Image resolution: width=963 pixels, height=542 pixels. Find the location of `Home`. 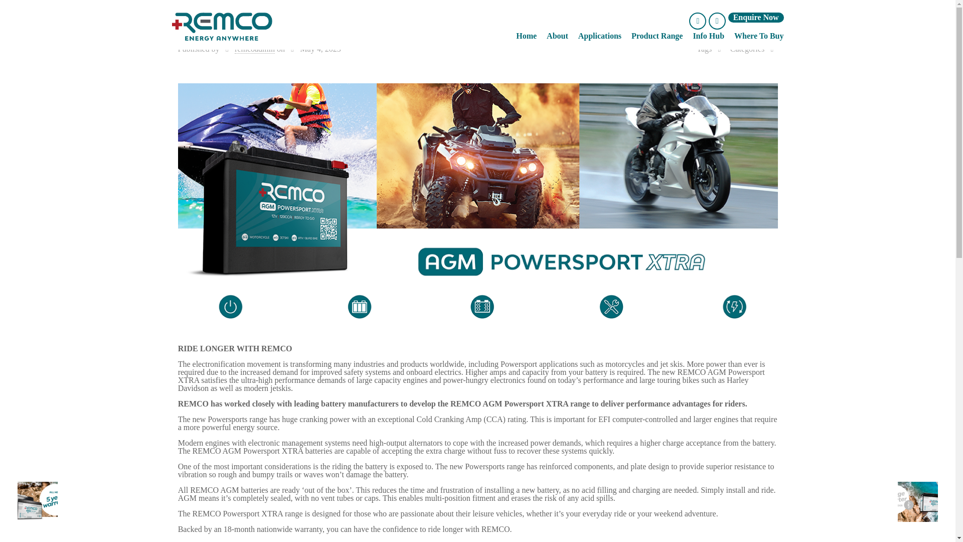

Home is located at coordinates (526, 35).